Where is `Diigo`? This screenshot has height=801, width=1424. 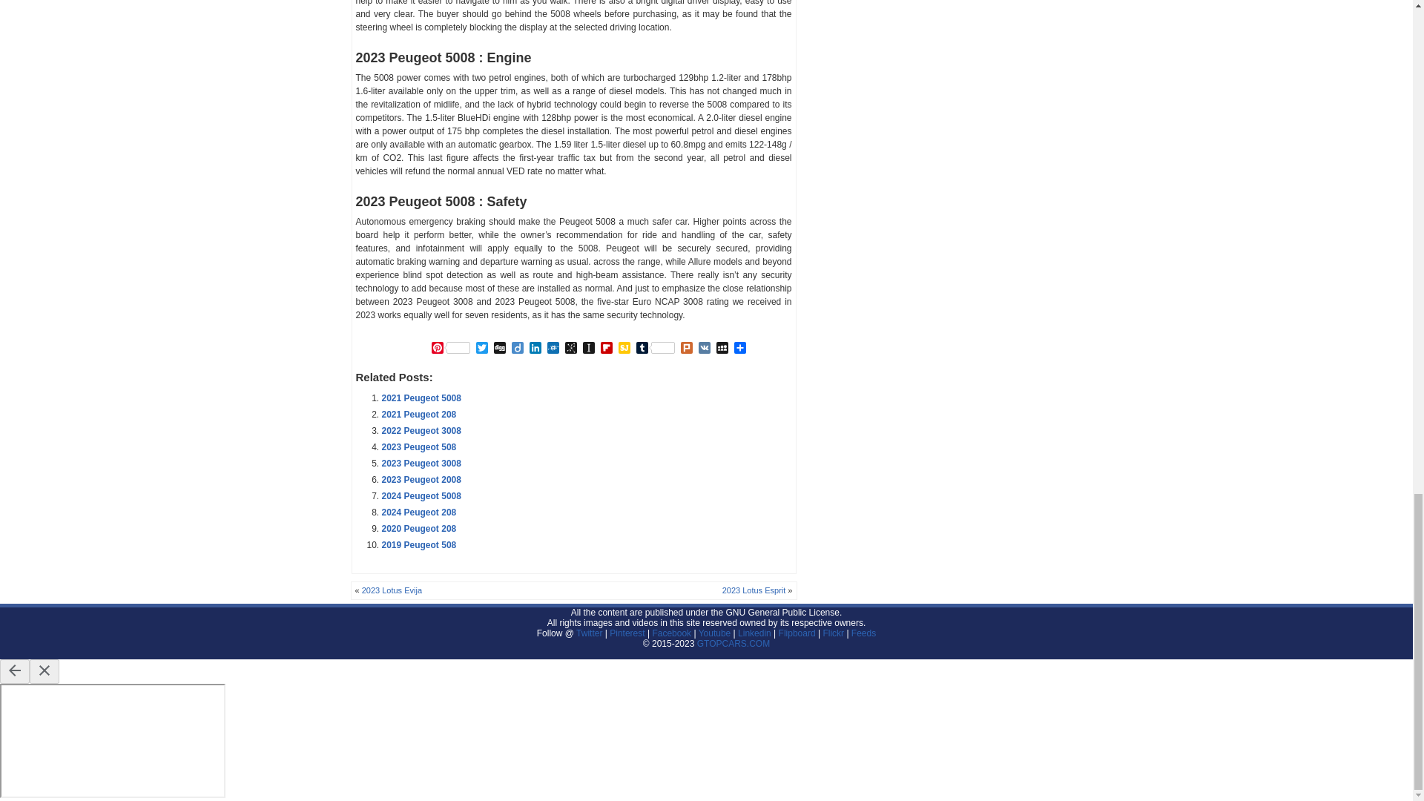 Diigo is located at coordinates (518, 349).